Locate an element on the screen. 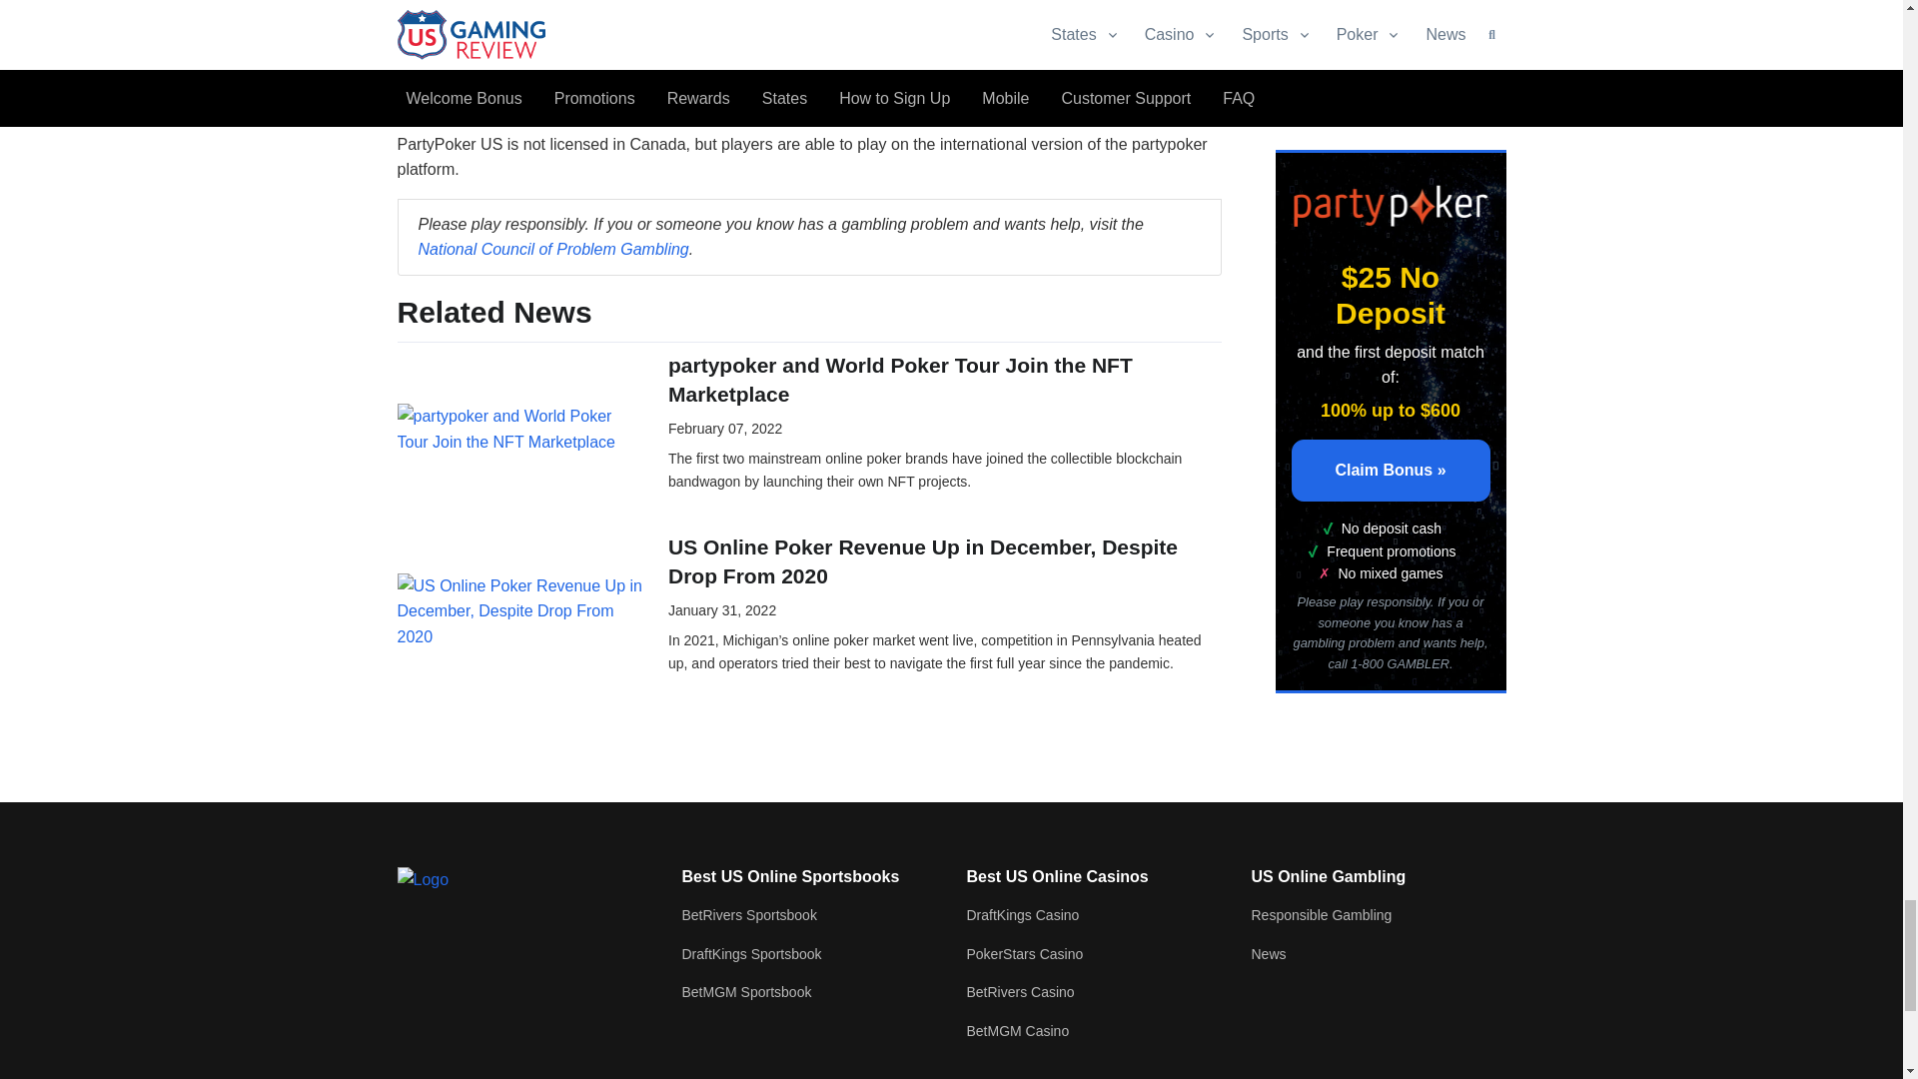 The height and width of the screenshot is (1079, 1918). 2022-02-07T18:58:40Z is located at coordinates (725, 429).